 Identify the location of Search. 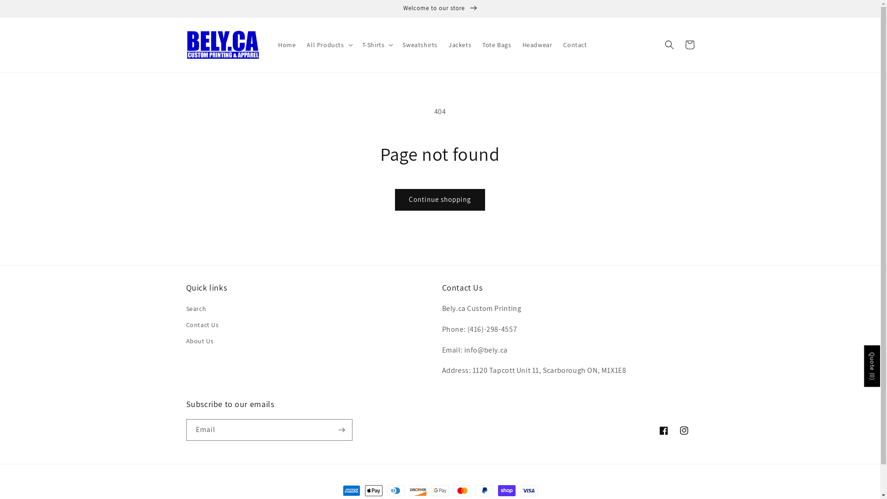
(196, 310).